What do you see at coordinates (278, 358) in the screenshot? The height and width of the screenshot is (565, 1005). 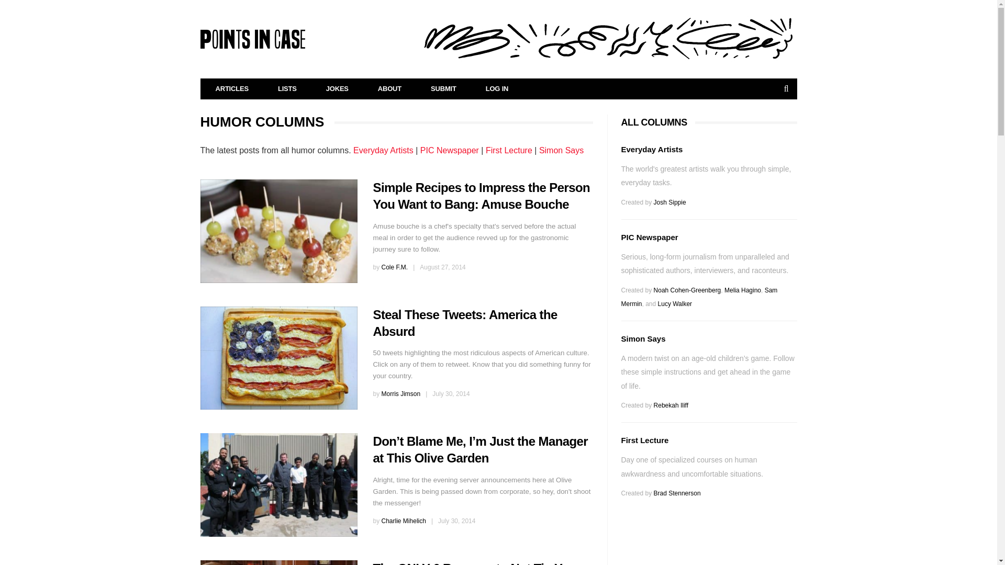 I see `Steal These Tweets: America the Absurd` at bounding box center [278, 358].